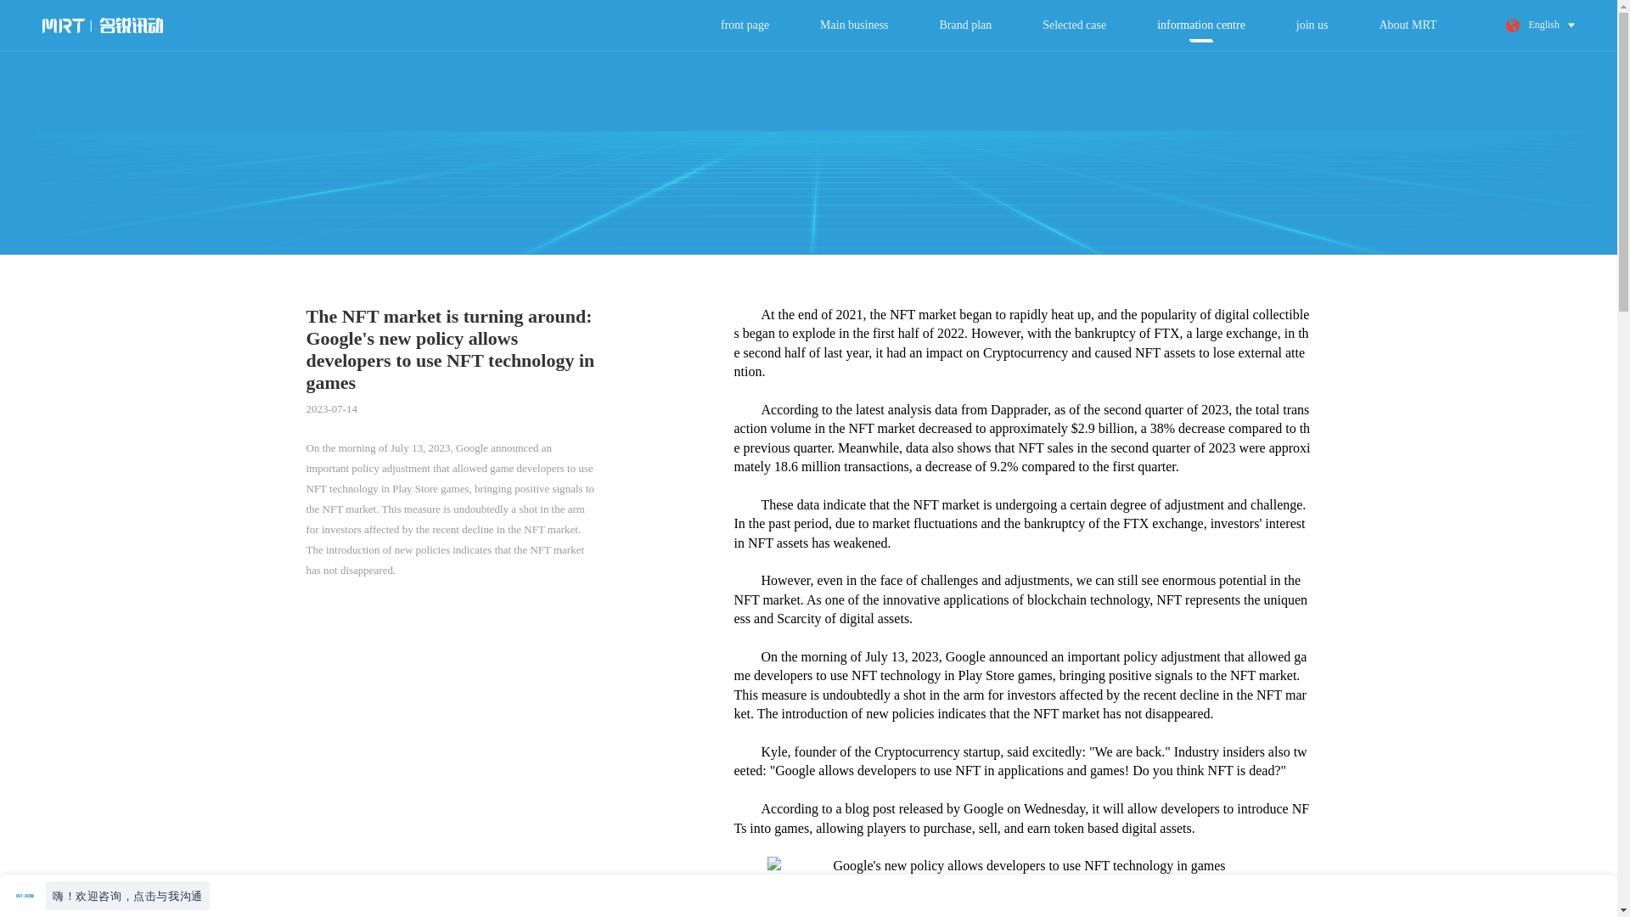 Image resolution: width=1630 pixels, height=917 pixels. Describe the element at coordinates (1312, 25) in the screenshot. I see `join us` at that location.